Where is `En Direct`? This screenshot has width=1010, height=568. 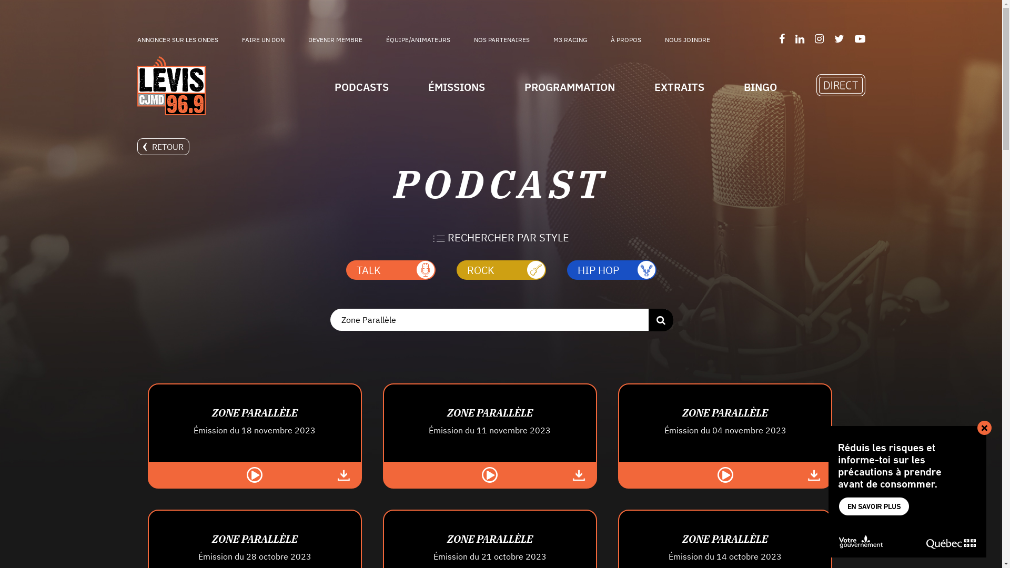
En Direct is located at coordinates (841, 85).